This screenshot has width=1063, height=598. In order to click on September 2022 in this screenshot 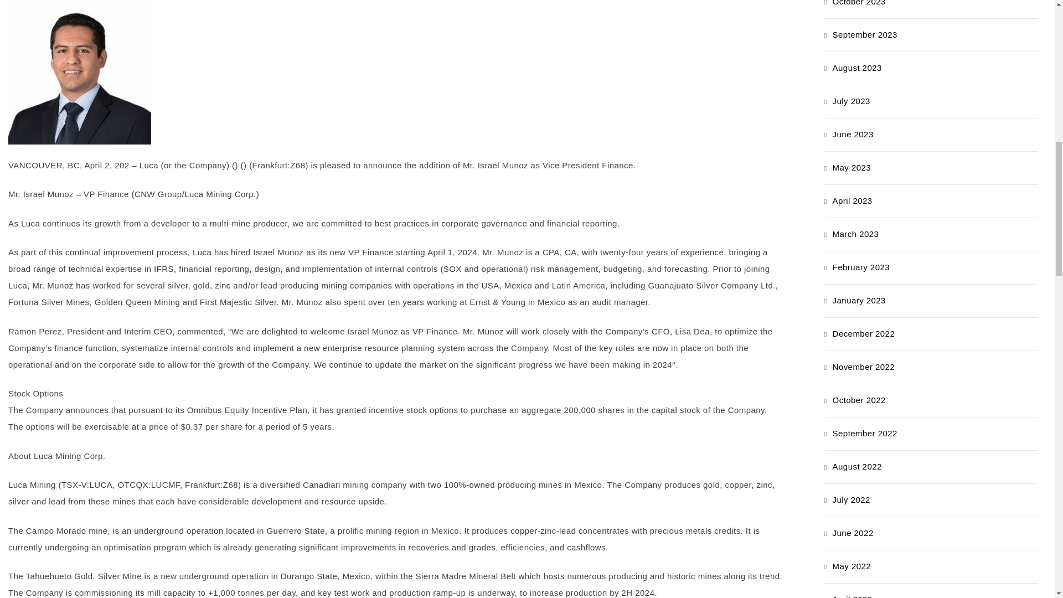, I will do `click(865, 433)`.